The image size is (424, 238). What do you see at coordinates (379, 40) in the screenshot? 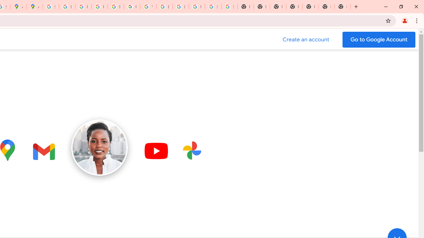
I see `Go to your Google Account` at bounding box center [379, 40].